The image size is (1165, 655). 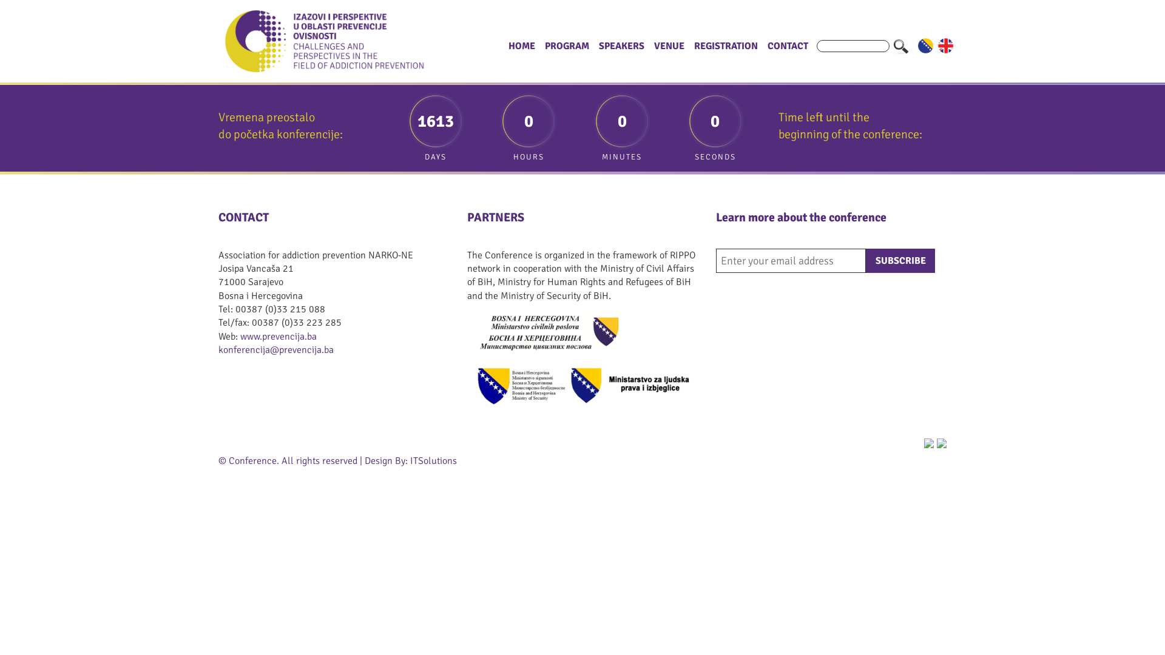 What do you see at coordinates (788, 46) in the screenshot?
I see `CONTACT` at bounding box center [788, 46].